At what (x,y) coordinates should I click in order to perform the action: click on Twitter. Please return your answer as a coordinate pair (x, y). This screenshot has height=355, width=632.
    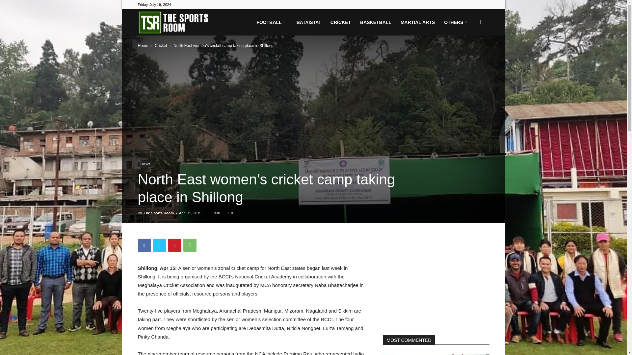
    Looking at the image, I should click on (159, 245).